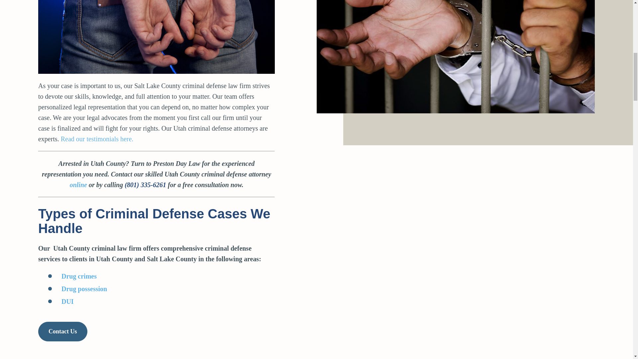 The width and height of the screenshot is (638, 359). I want to click on DUI, so click(67, 301).